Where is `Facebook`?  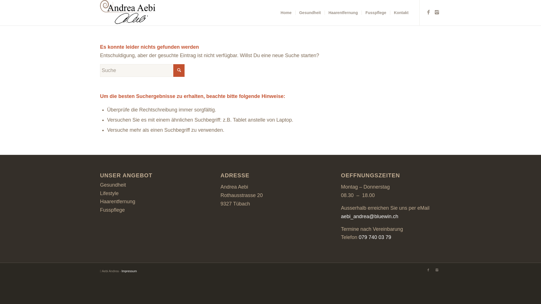 Facebook is located at coordinates (428, 12).